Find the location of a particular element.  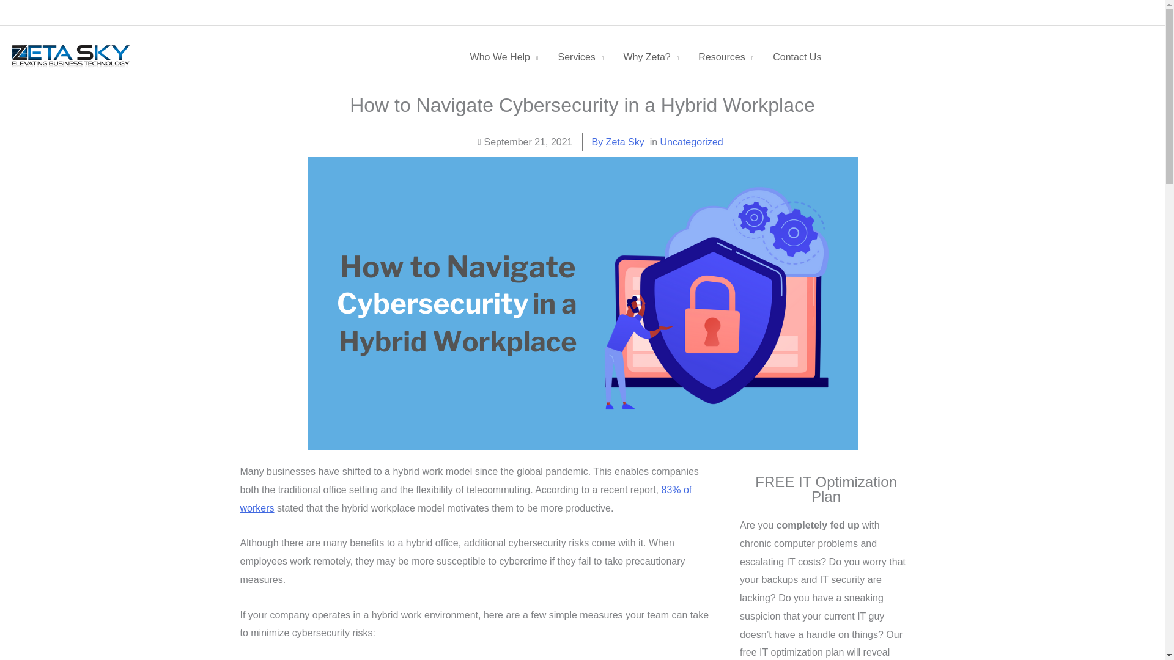

Who We Help is located at coordinates (504, 57).